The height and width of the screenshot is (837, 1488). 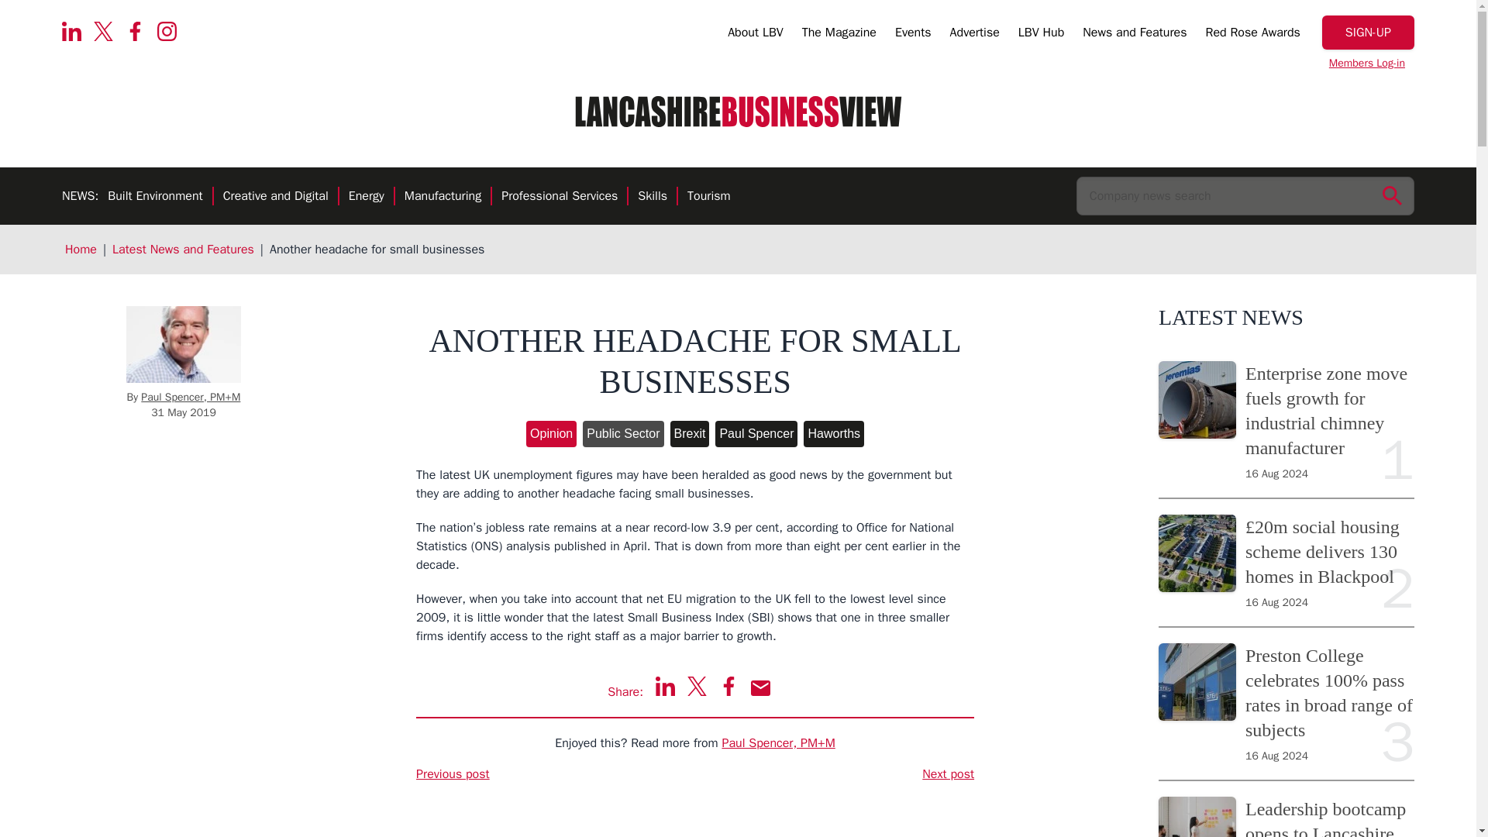 What do you see at coordinates (665, 685) in the screenshot?
I see `Share via LinkedIn` at bounding box center [665, 685].